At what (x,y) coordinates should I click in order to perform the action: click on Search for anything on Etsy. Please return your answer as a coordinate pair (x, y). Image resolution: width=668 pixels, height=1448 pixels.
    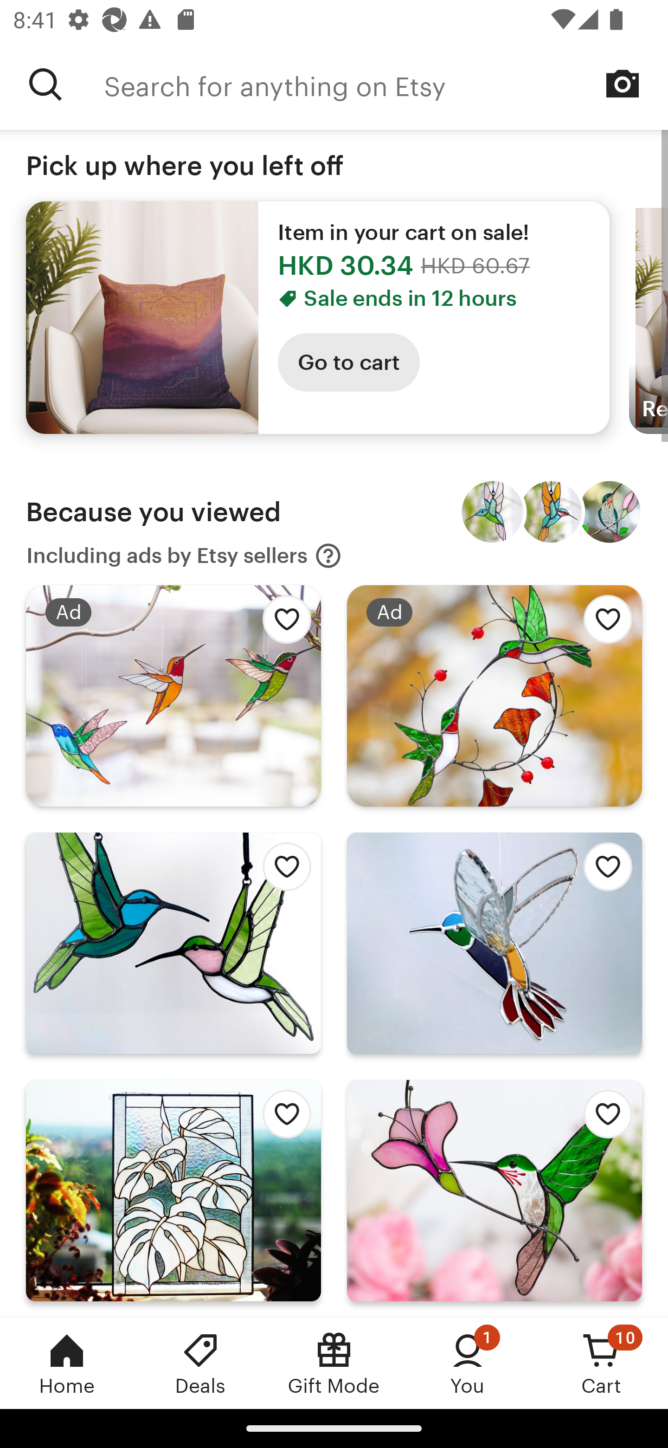
    Looking at the image, I should click on (386, 84).